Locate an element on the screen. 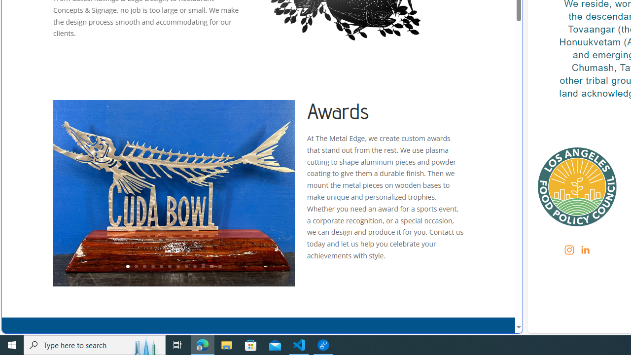 The height and width of the screenshot is (355, 631). Instagram is located at coordinates (569, 249).